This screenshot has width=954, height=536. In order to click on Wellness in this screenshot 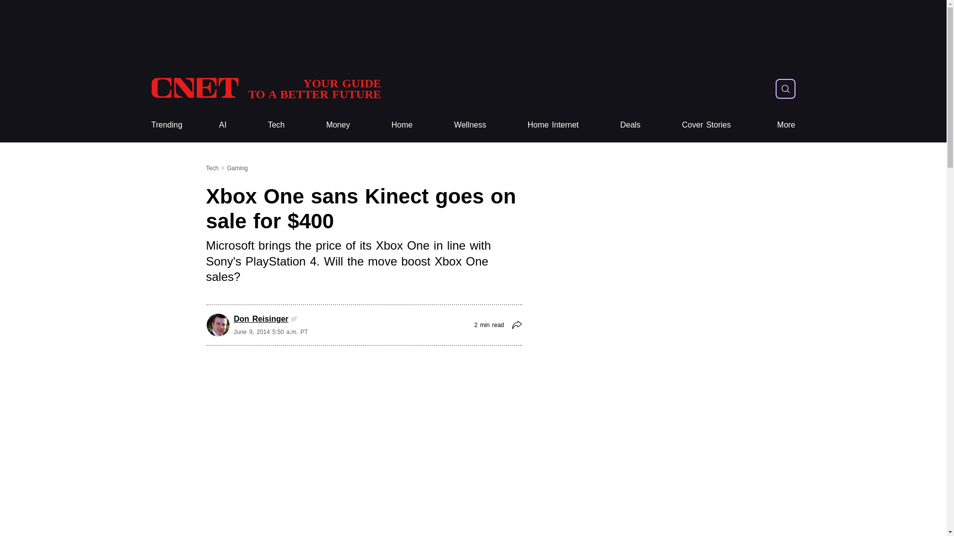, I will do `click(470, 125)`.